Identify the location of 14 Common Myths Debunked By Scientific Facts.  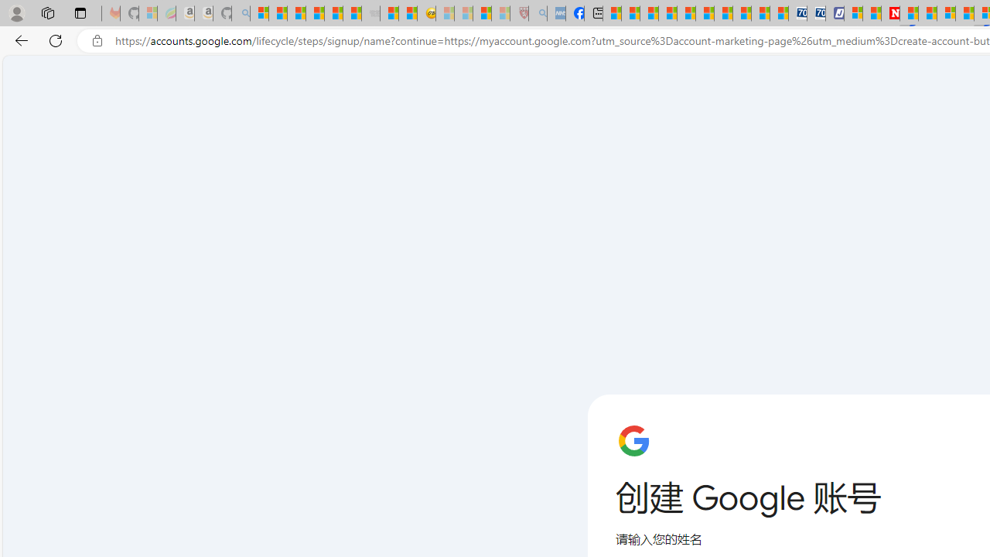
(927, 14).